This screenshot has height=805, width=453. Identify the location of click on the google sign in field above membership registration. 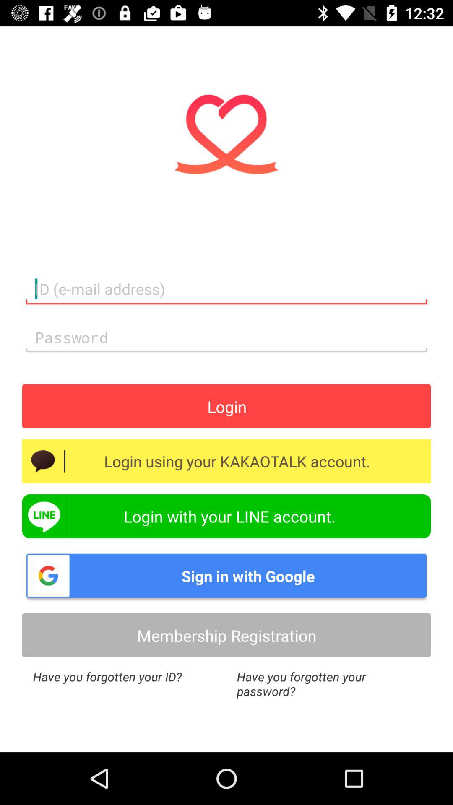
(226, 575).